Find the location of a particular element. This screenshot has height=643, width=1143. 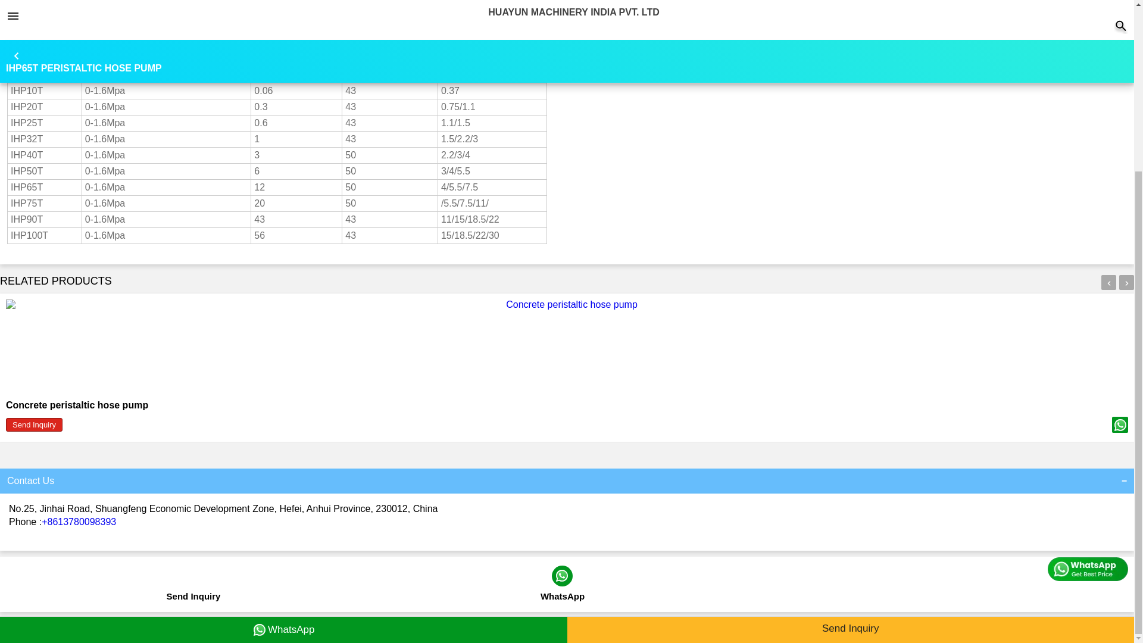

Send Inquiry is located at coordinates (34, 424).